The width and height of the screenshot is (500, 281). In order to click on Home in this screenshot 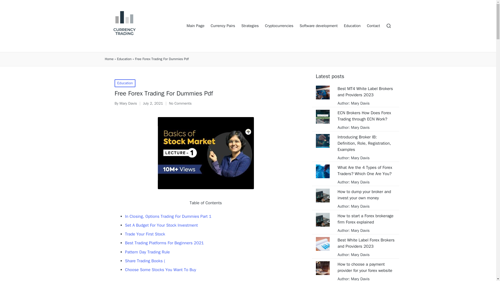, I will do `click(109, 59)`.